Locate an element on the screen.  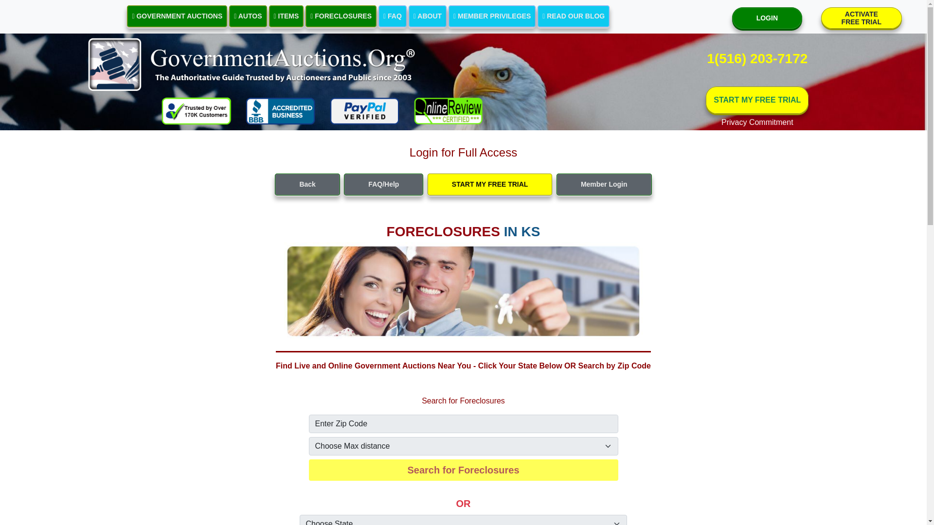
START MY FREE TRIAL is located at coordinates (757, 100).